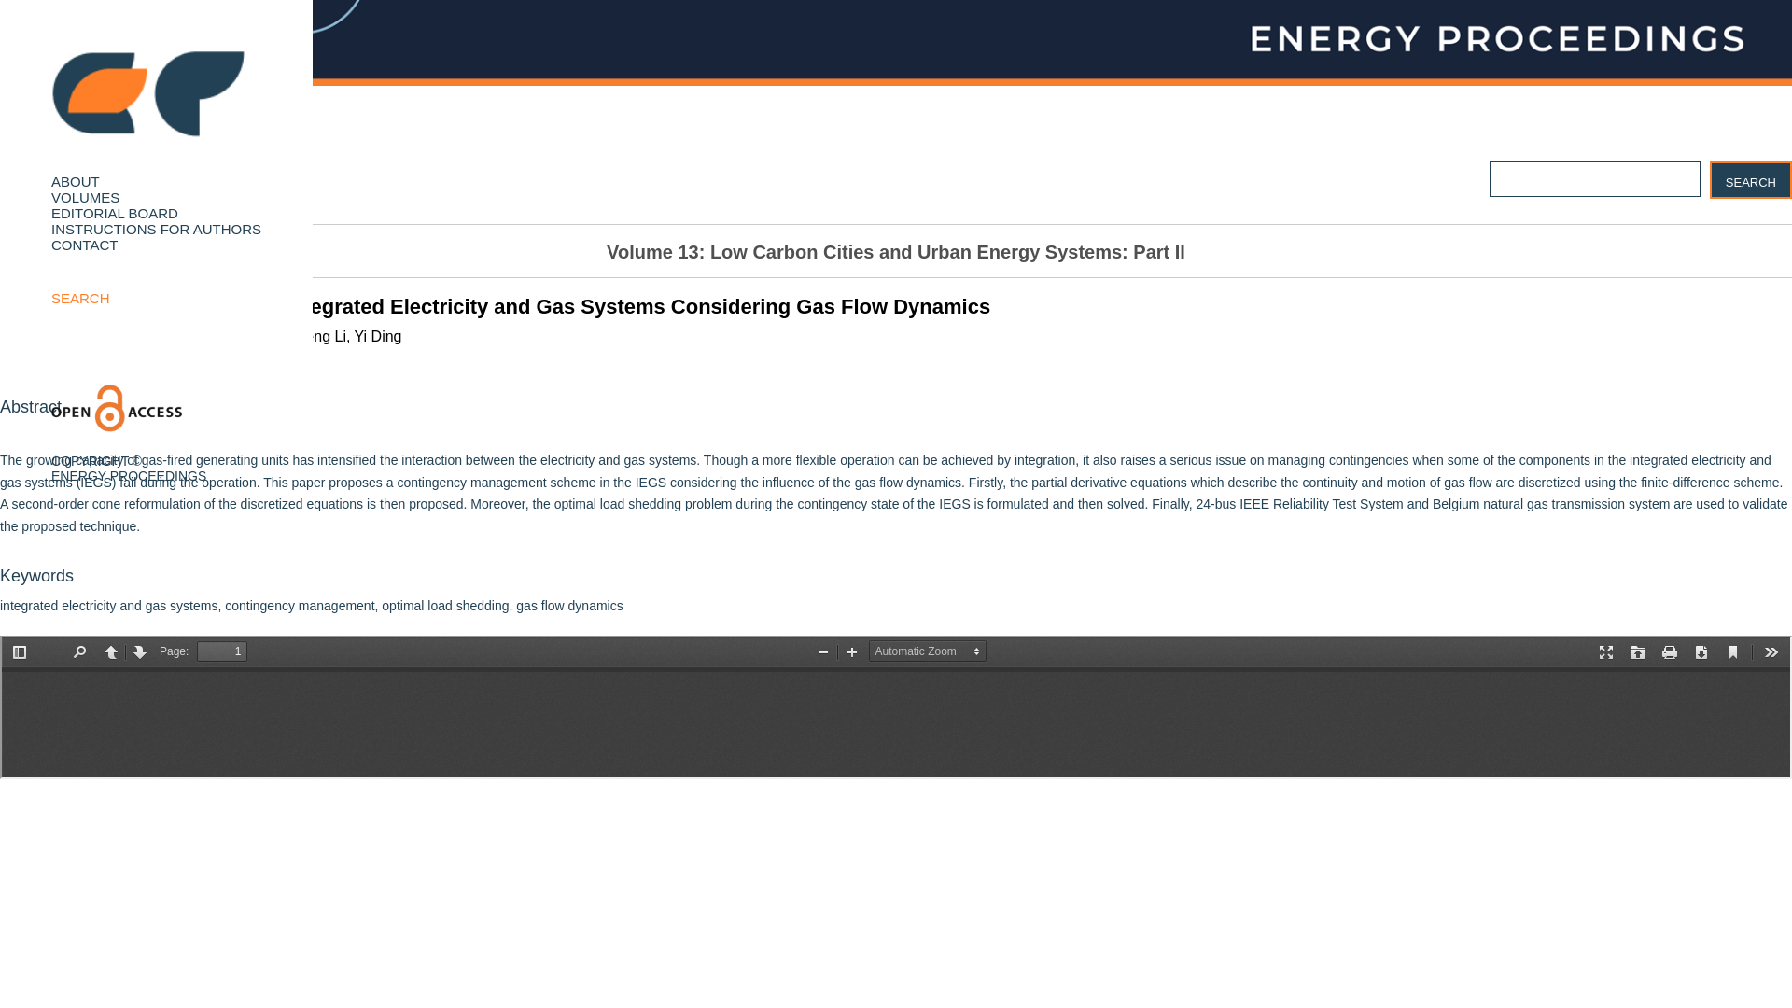  Describe the element at coordinates (75, 181) in the screenshot. I see `ABOUT` at that location.